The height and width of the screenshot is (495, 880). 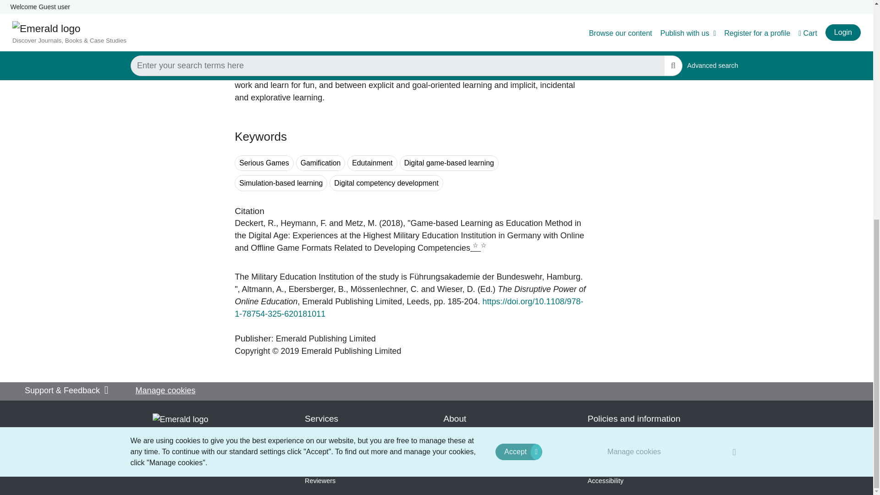 What do you see at coordinates (386, 183) in the screenshot?
I see `Search for keyword Digital competency development` at bounding box center [386, 183].